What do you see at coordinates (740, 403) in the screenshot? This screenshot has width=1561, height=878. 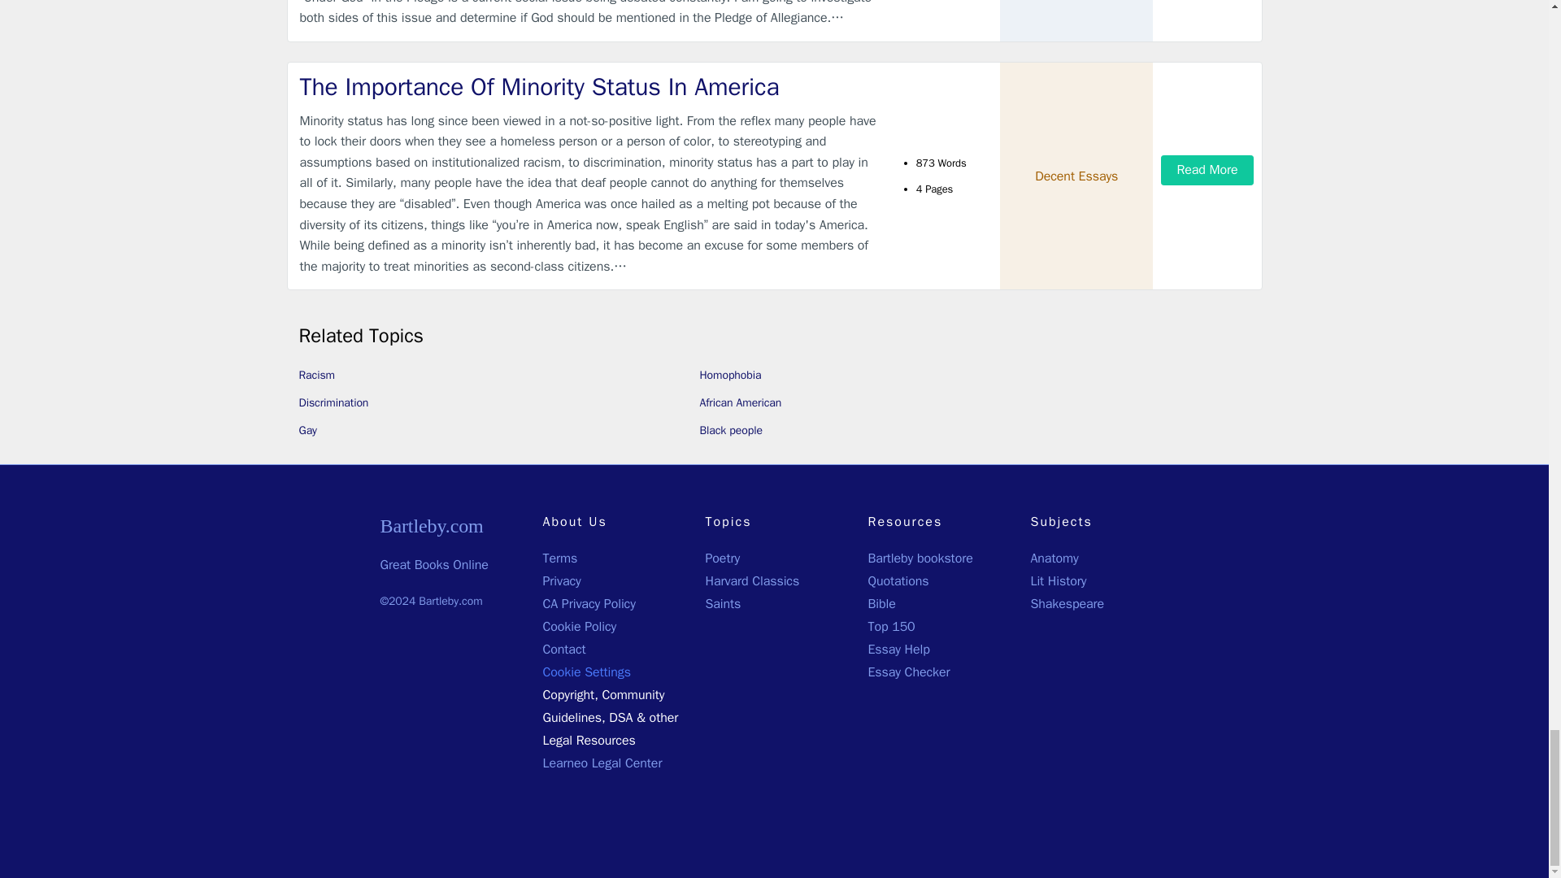 I see `African American` at bounding box center [740, 403].